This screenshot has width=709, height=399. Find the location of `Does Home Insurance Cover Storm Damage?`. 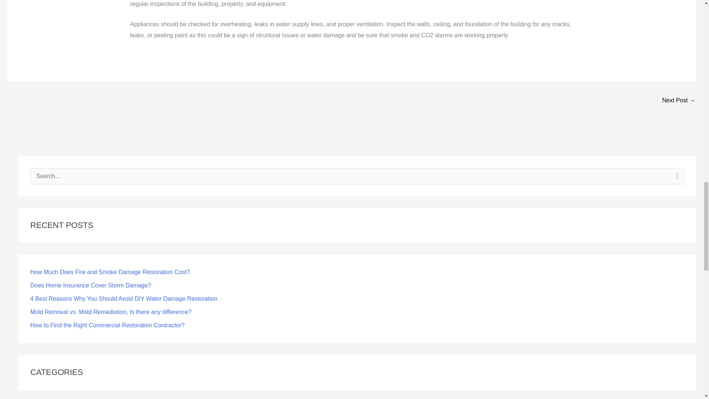

Does Home Insurance Cover Storm Damage? is located at coordinates (90, 285).